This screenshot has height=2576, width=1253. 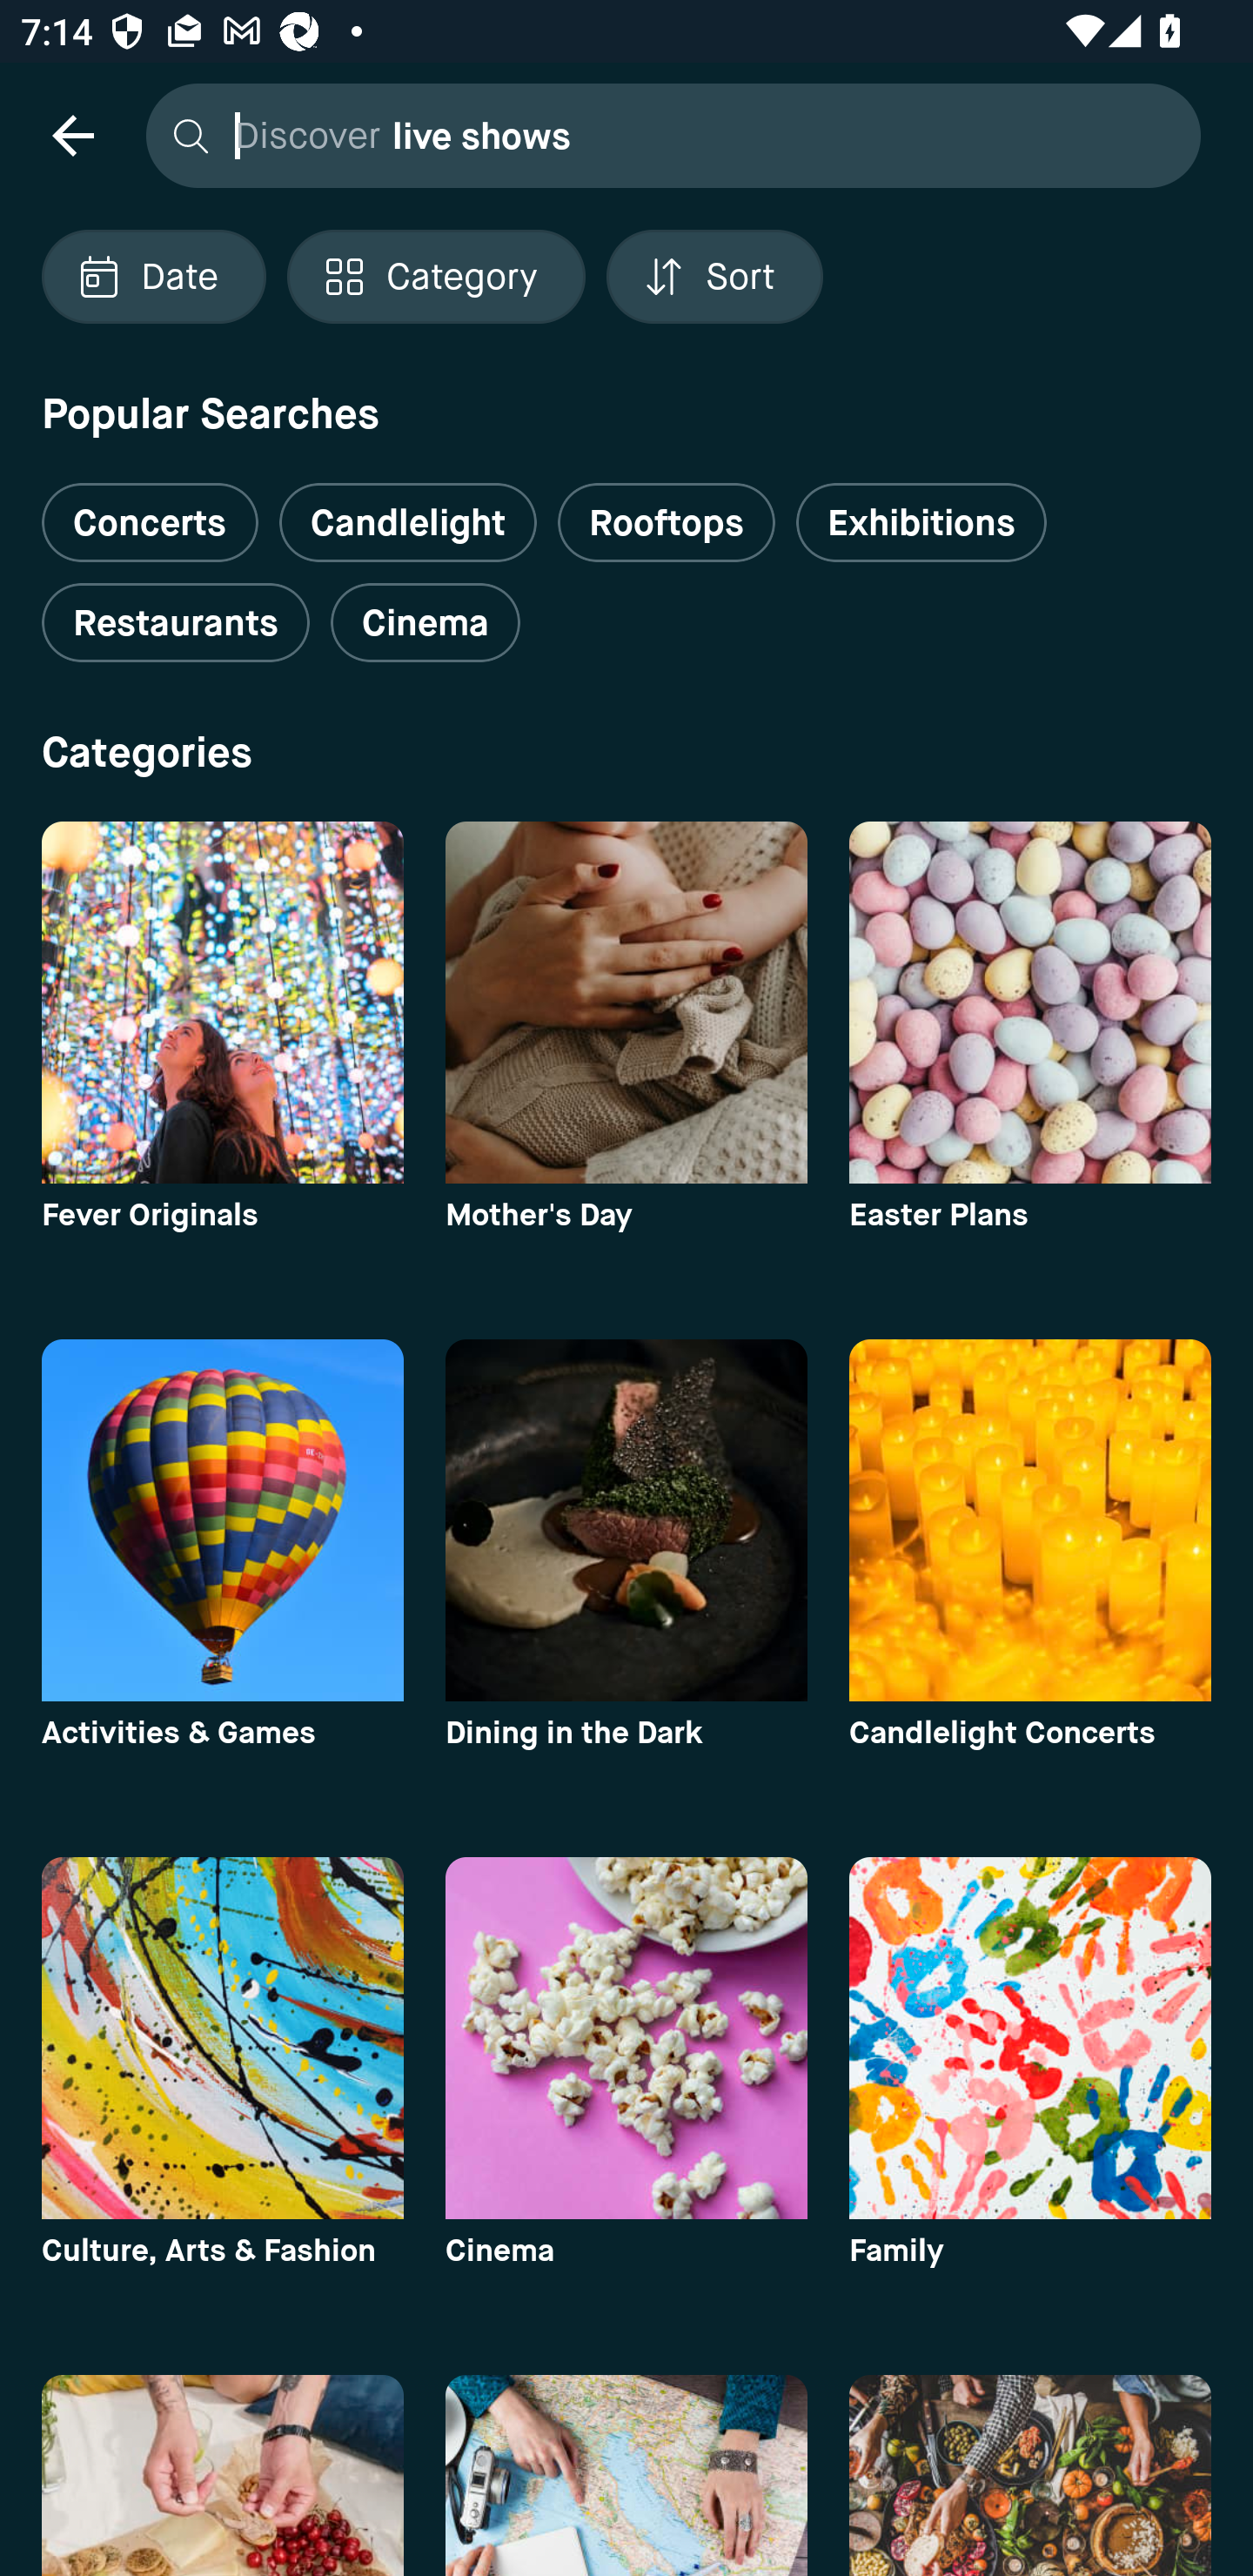 What do you see at coordinates (1030, 2475) in the screenshot?
I see `category image` at bounding box center [1030, 2475].